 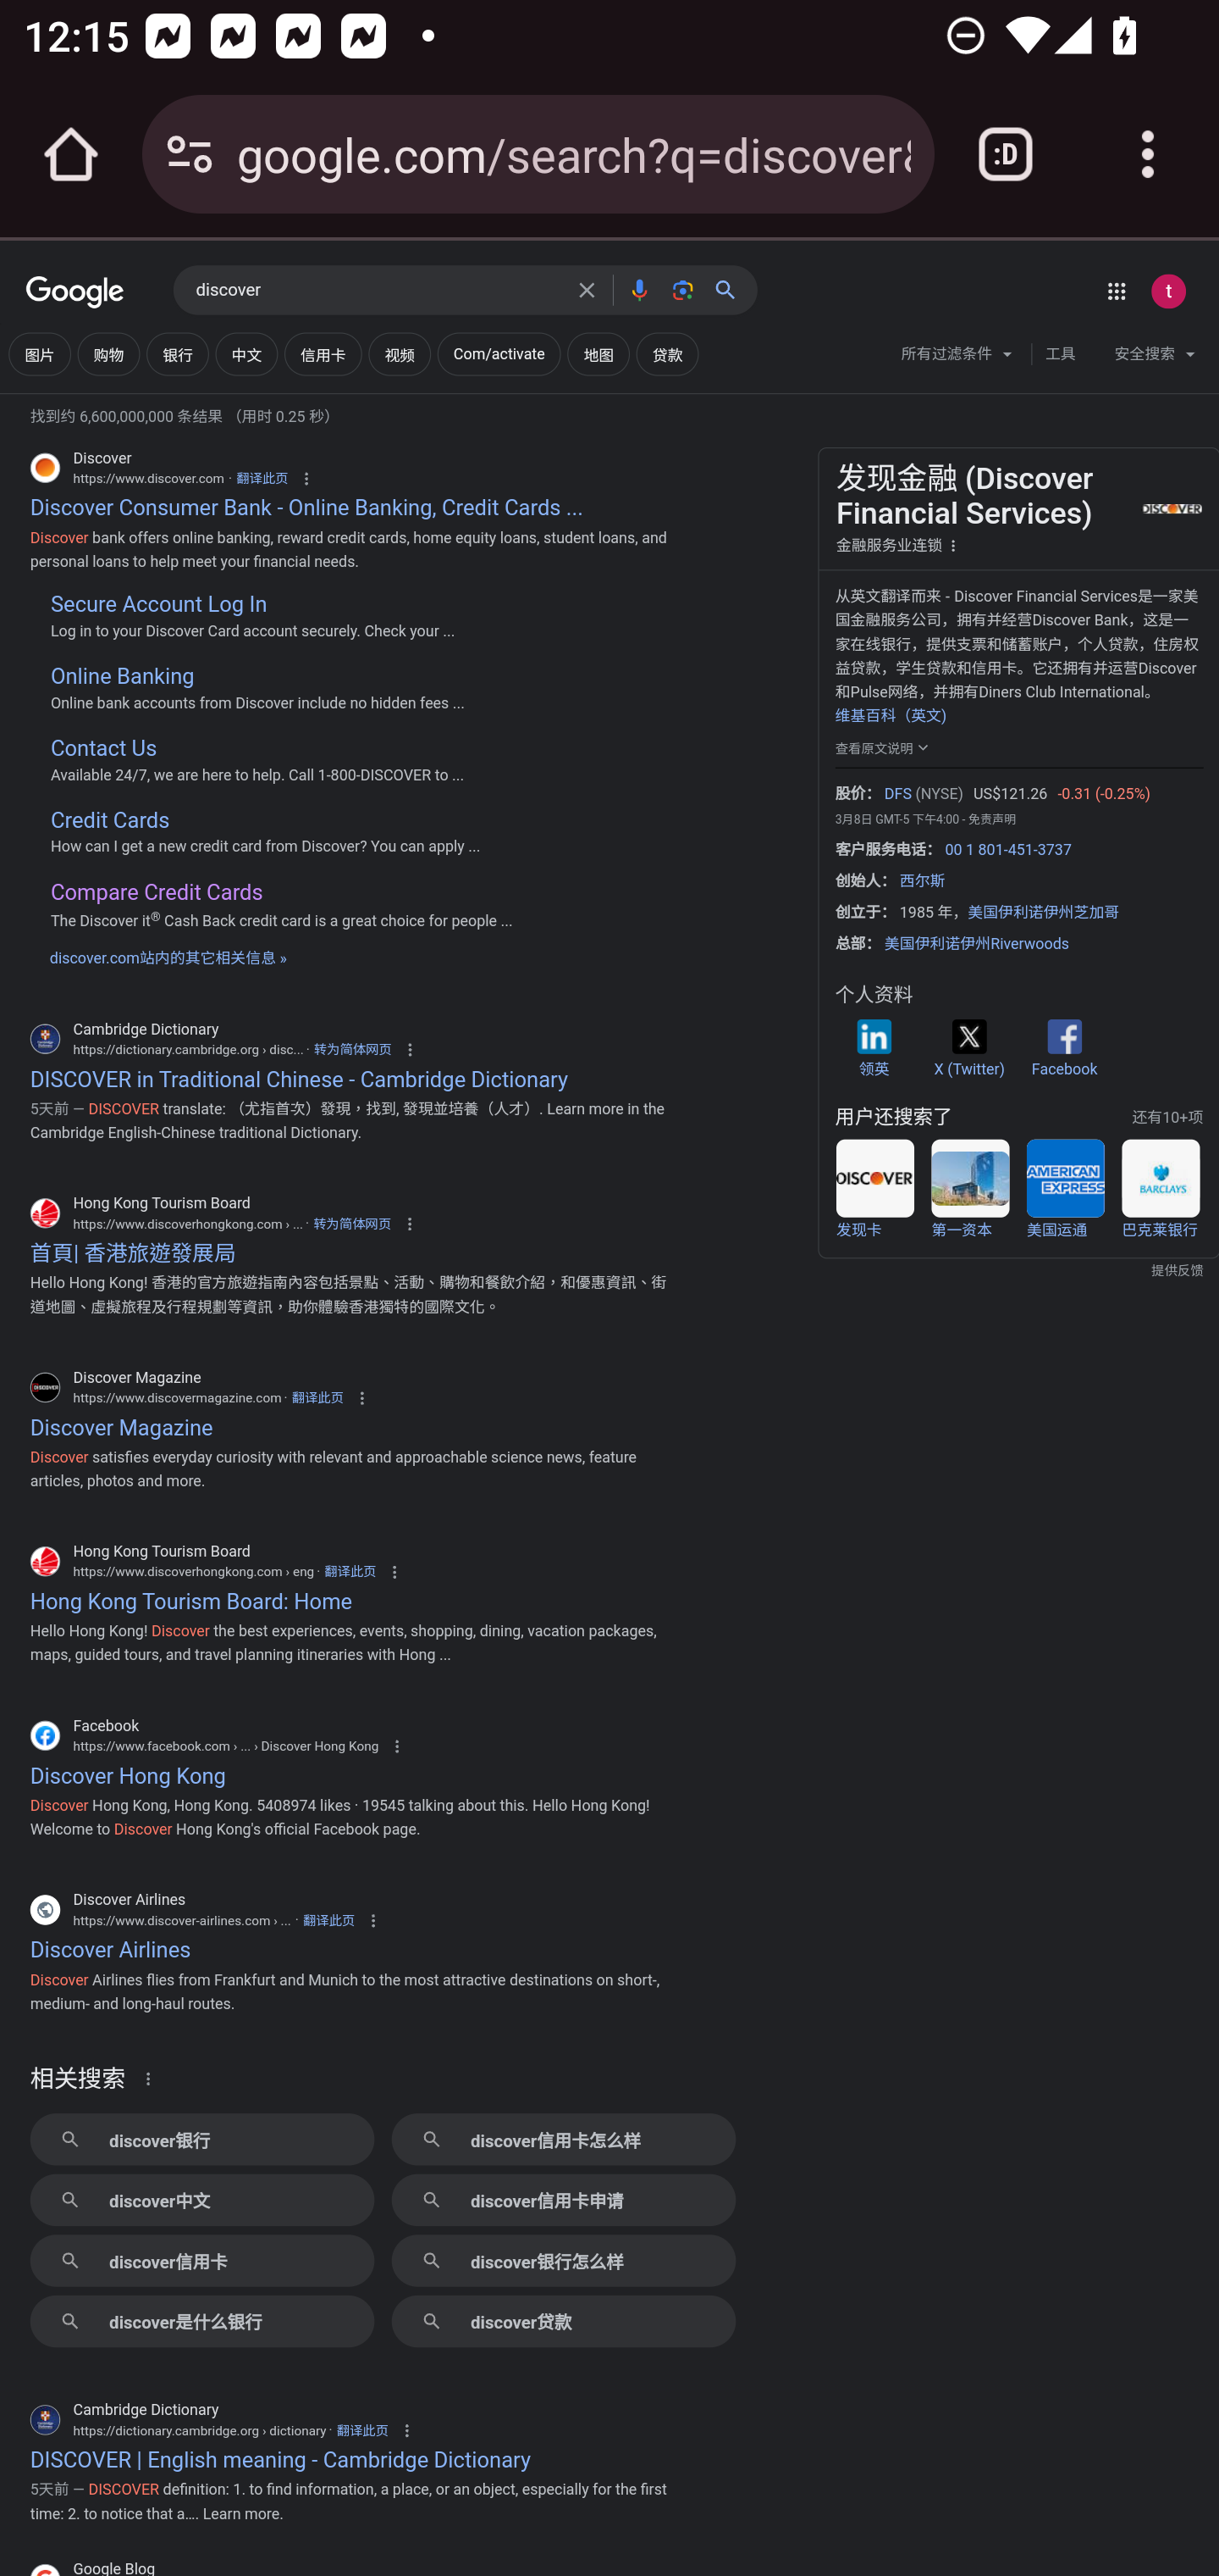 I want to click on 翻译此页, so click(x=317, y=1396).